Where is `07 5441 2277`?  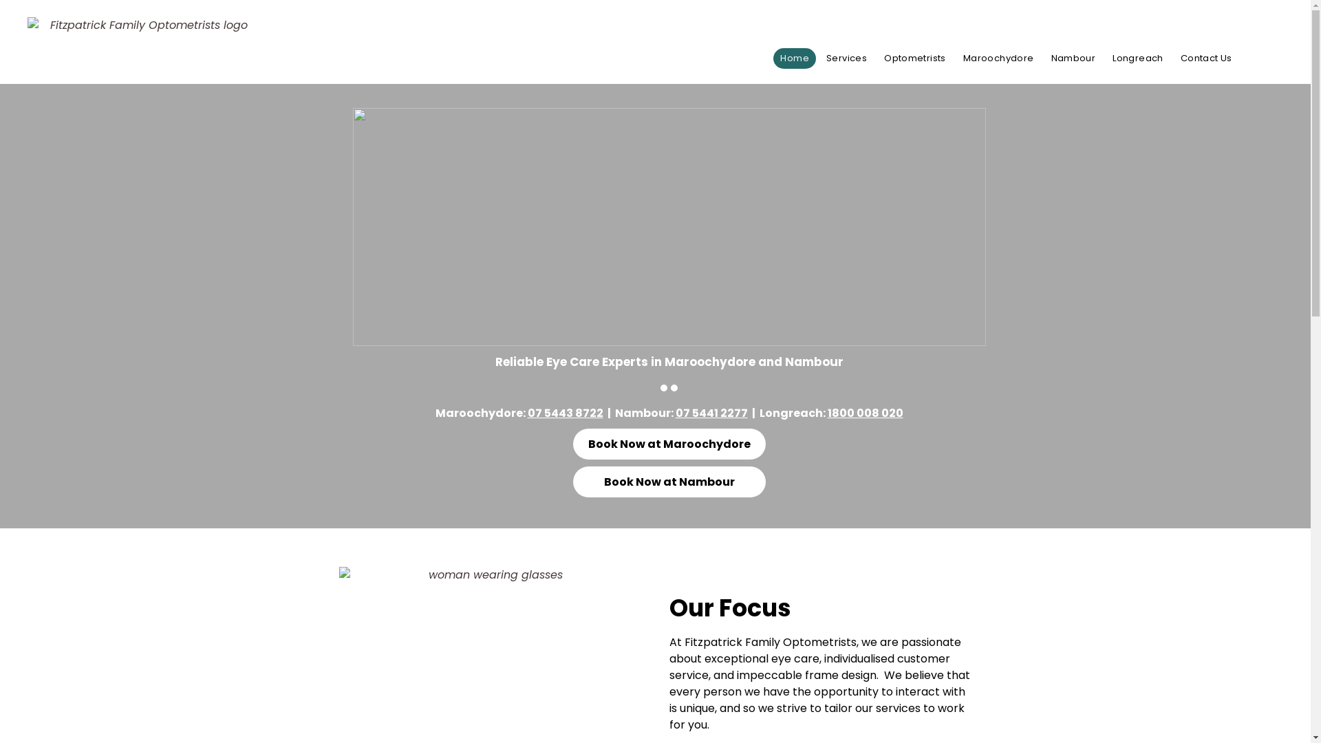
07 5441 2277 is located at coordinates (711, 413).